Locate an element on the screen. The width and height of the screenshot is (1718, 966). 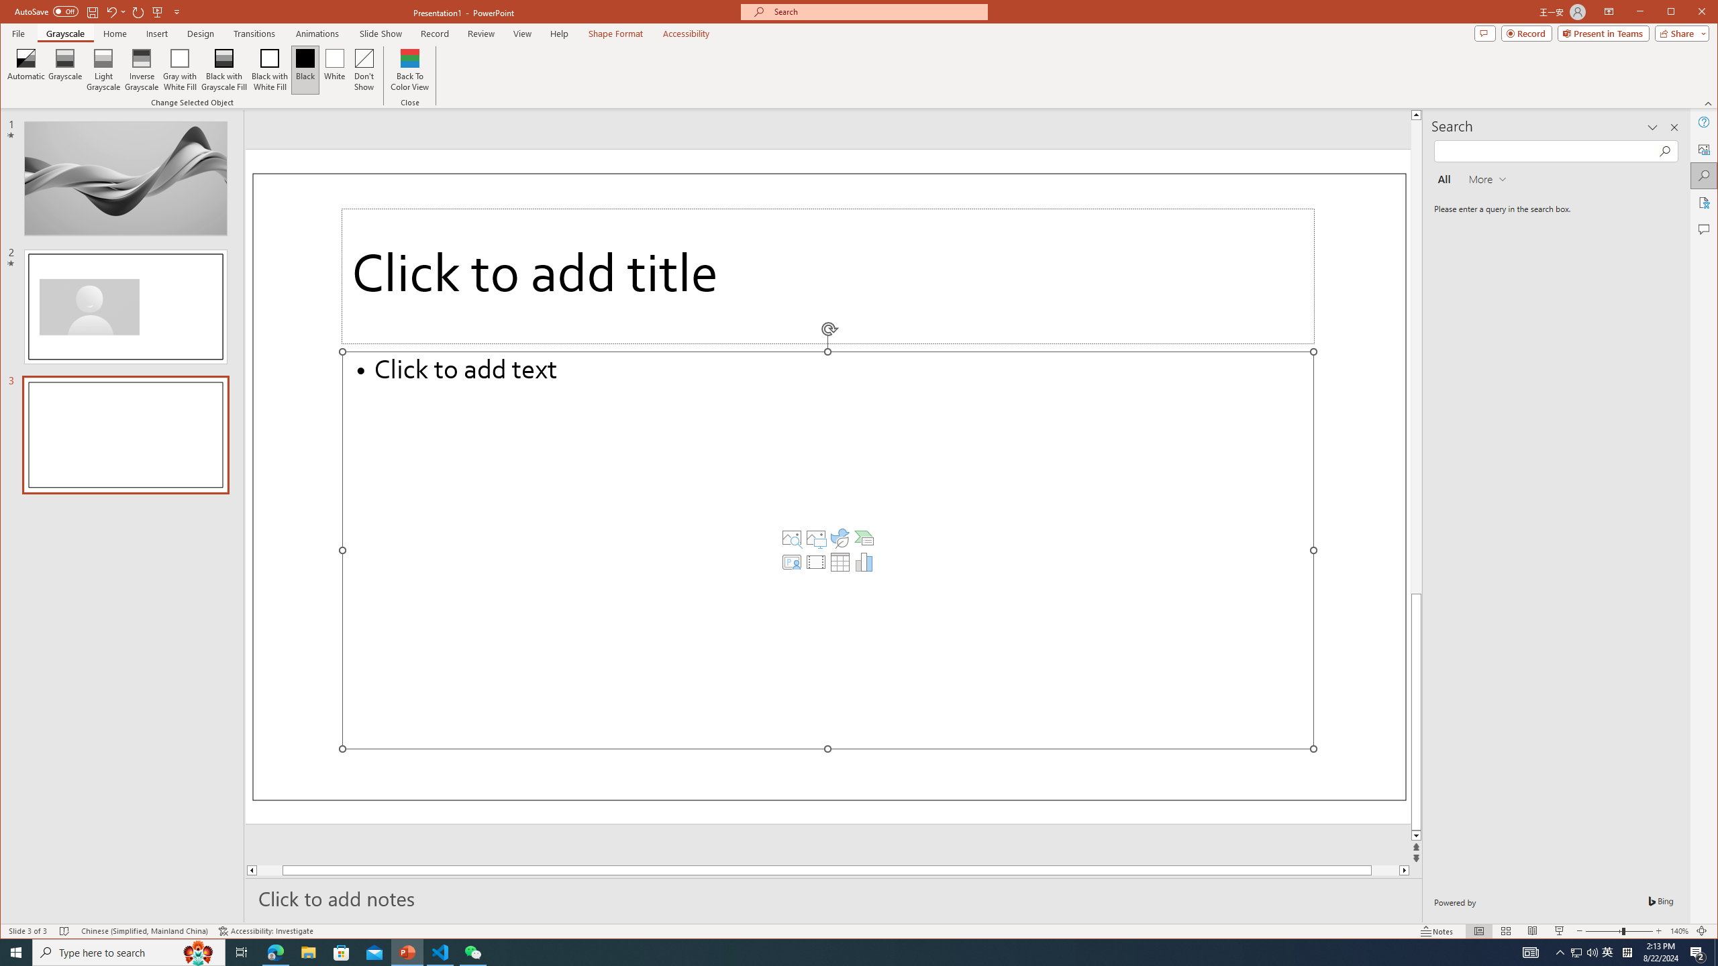
Stock Images is located at coordinates (792, 538).